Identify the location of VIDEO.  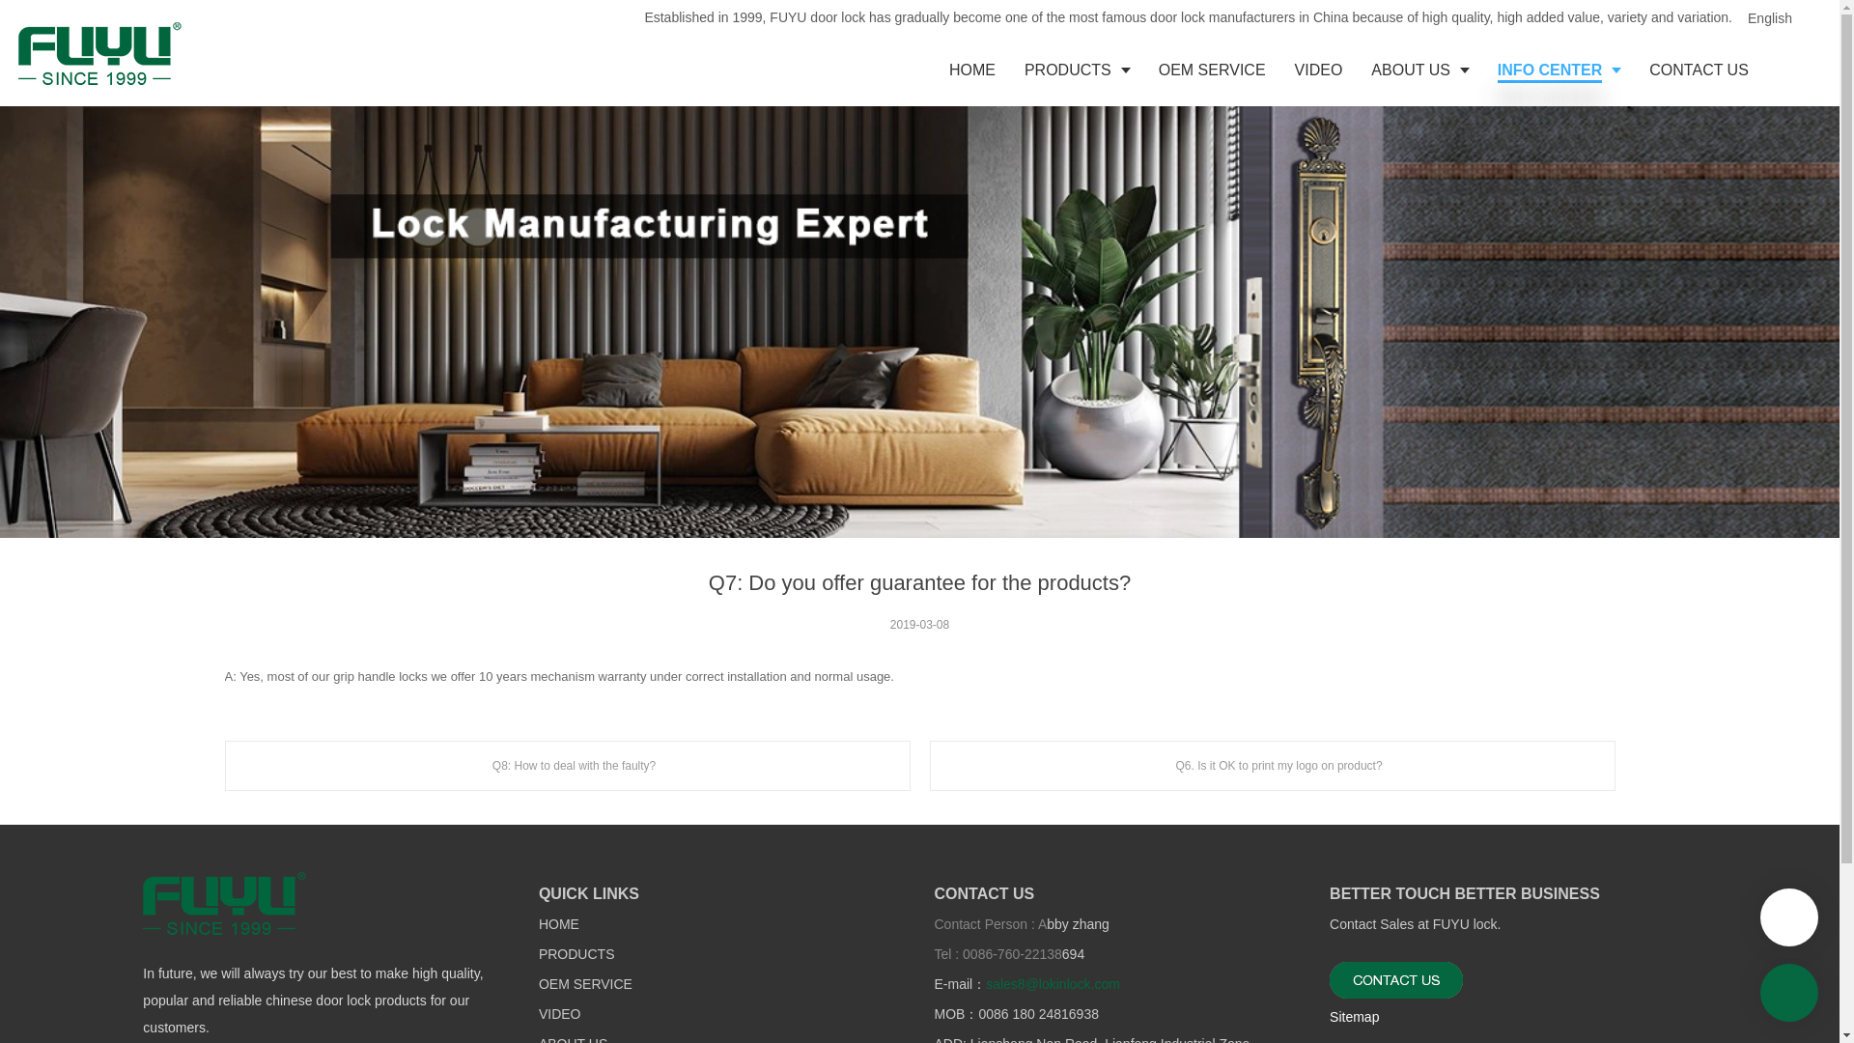
(560, 1015).